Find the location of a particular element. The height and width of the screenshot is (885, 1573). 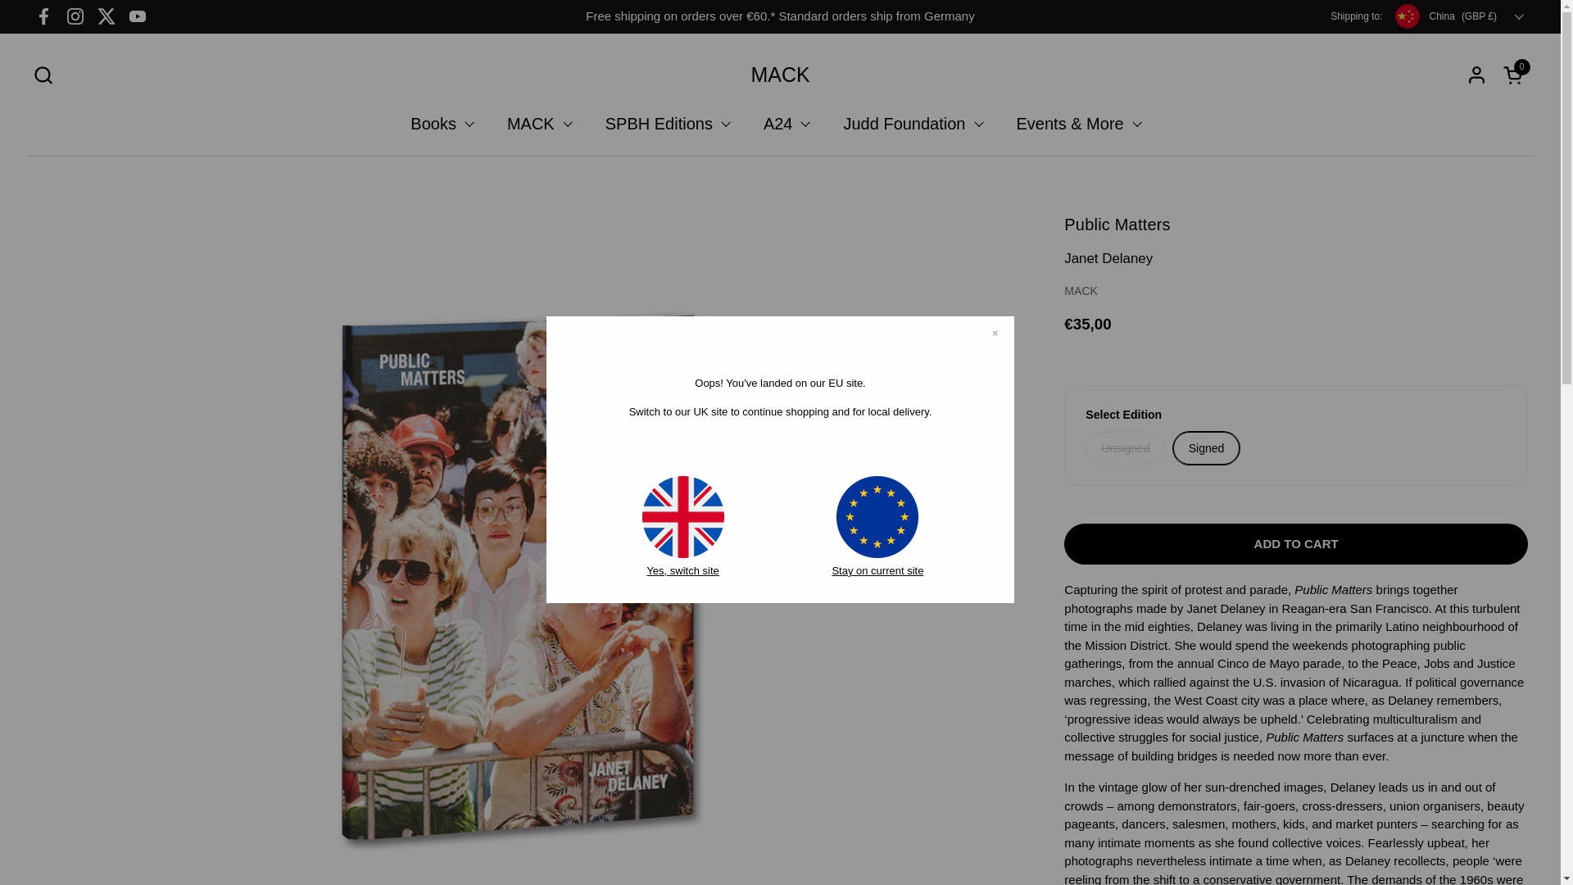

MACK is located at coordinates (780, 74).